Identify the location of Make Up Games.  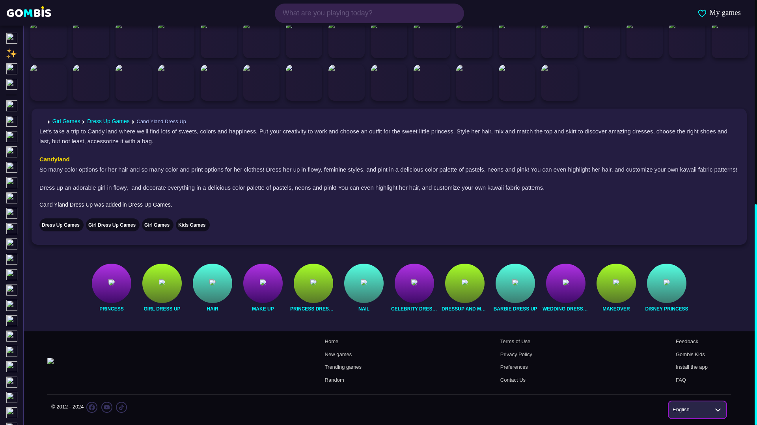
(263, 309).